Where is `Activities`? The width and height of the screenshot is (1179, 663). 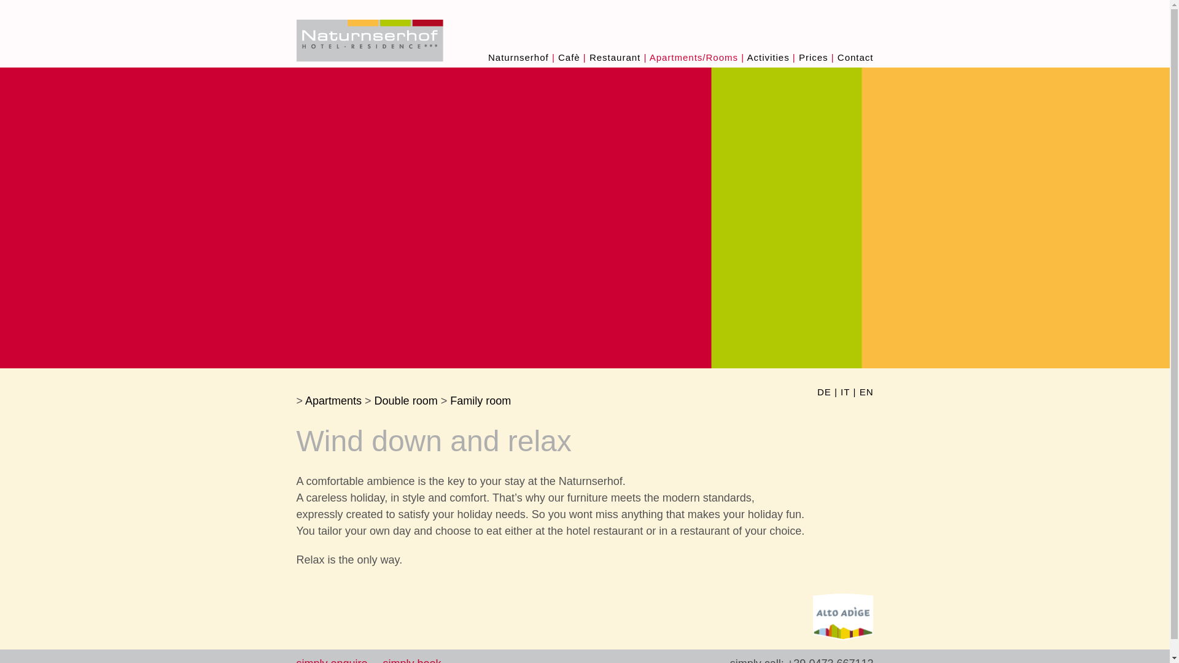 Activities is located at coordinates (768, 57).